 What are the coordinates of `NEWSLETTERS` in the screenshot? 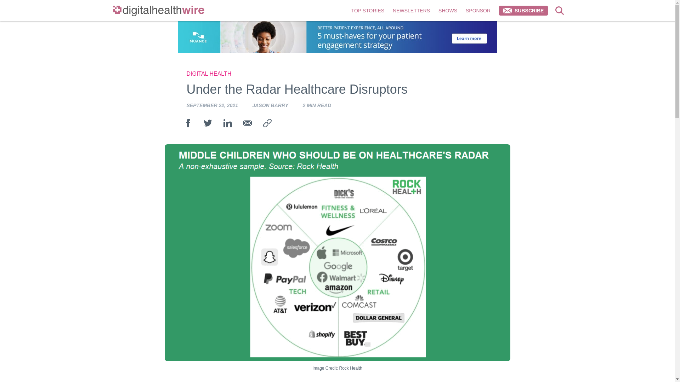 It's located at (411, 11).